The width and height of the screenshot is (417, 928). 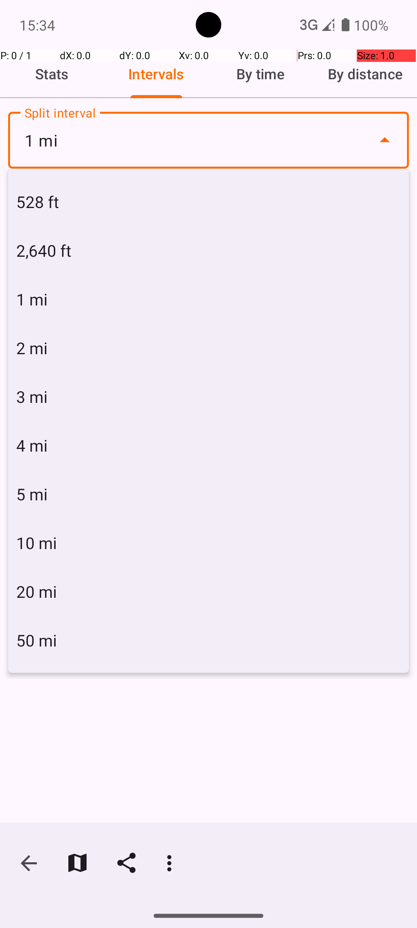 I want to click on 50 mi, so click(x=208, y=640).